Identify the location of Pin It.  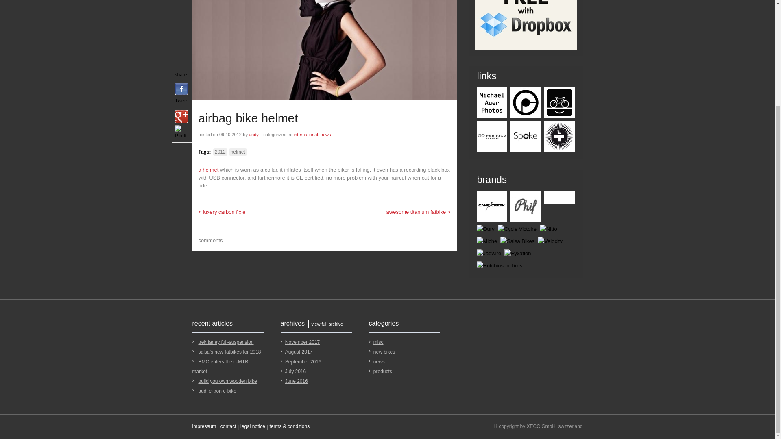
(181, 2).